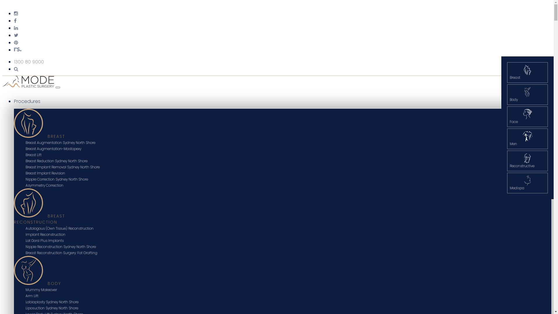  I want to click on Instagram, so click(16, 13).